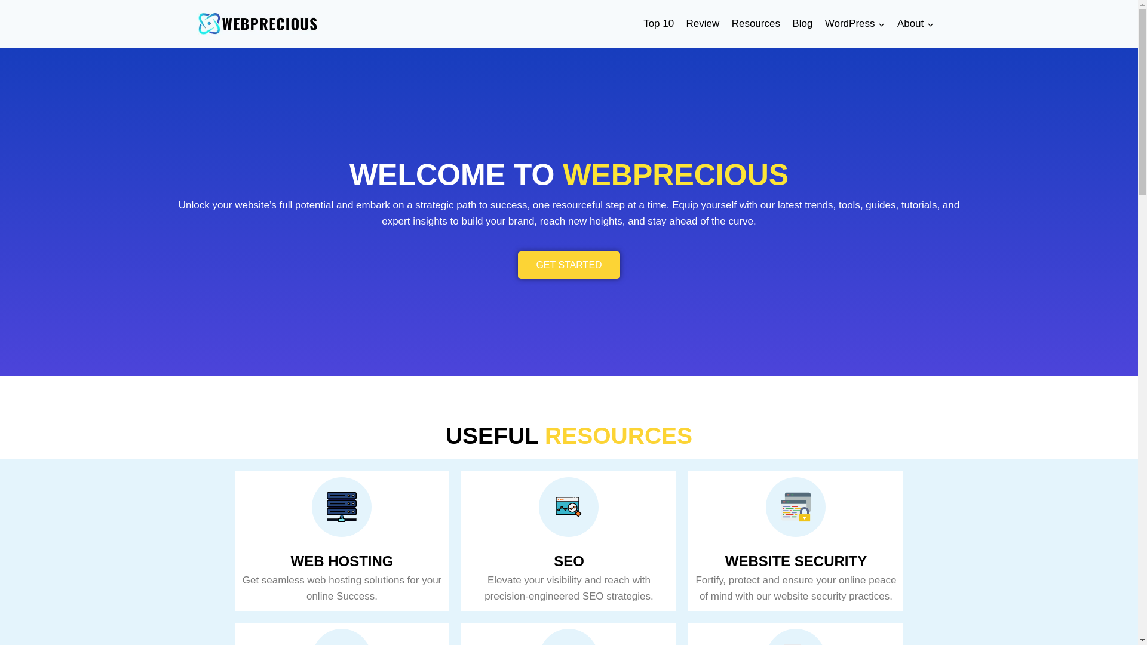 The image size is (1147, 645). What do you see at coordinates (796, 560) in the screenshot?
I see `WEBSITE SECURITY` at bounding box center [796, 560].